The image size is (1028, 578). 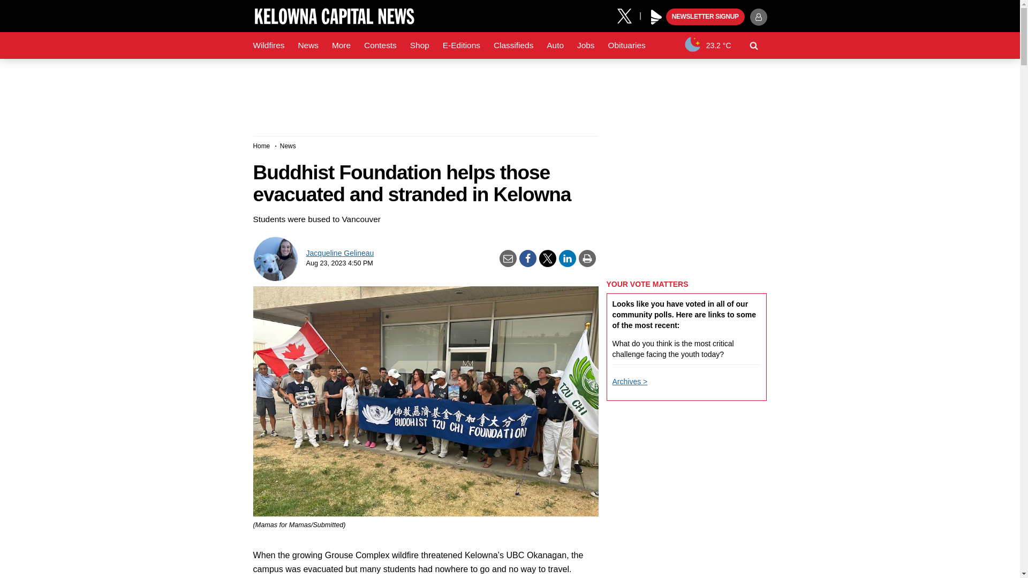 What do you see at coordinates (269, 45) in the screenshot?
I see `Wildfires` at bounding box center [269, 45].